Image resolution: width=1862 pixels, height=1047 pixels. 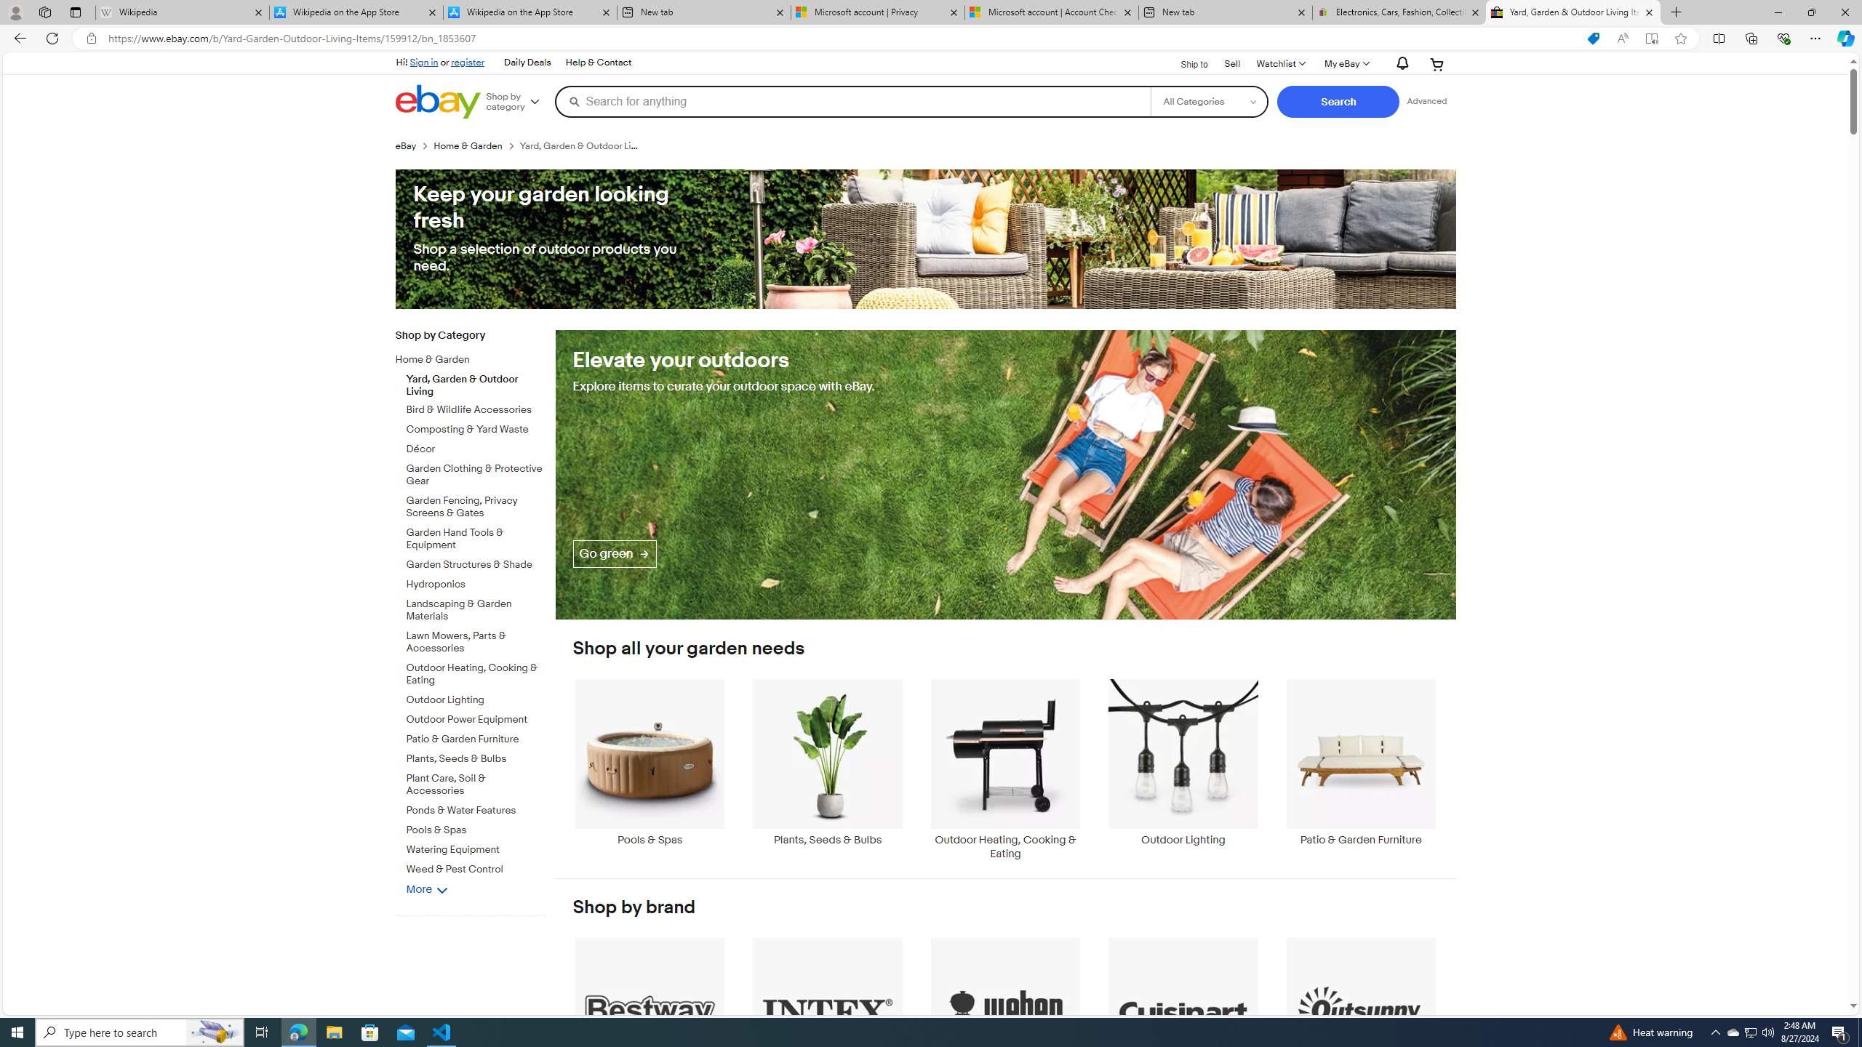 What do you see at coordinates (1005, 1021) in the screenshot?
I see `Weber` at bounding box center [1005, 1021].